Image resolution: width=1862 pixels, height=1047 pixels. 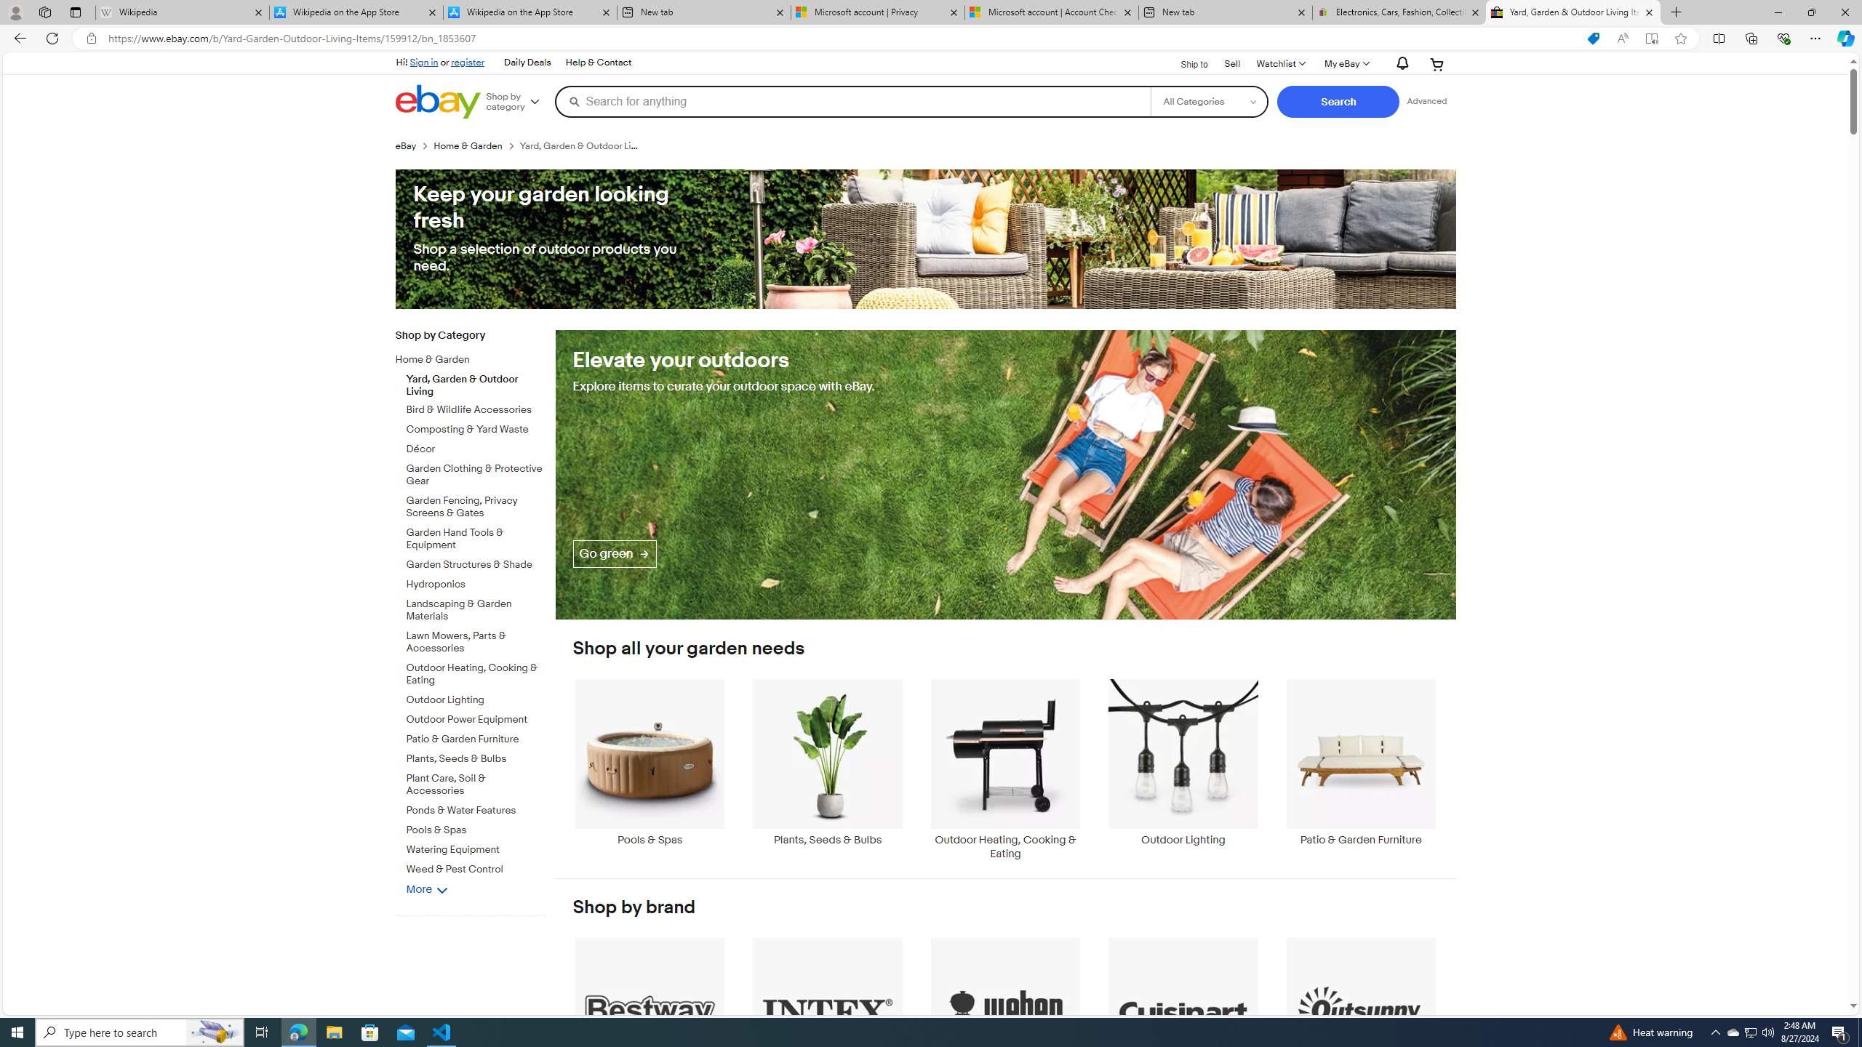 What do you see at coordinates (1005, 1021) in the screenshot?
I see `Weber` at bounding box center [1005, 1021].